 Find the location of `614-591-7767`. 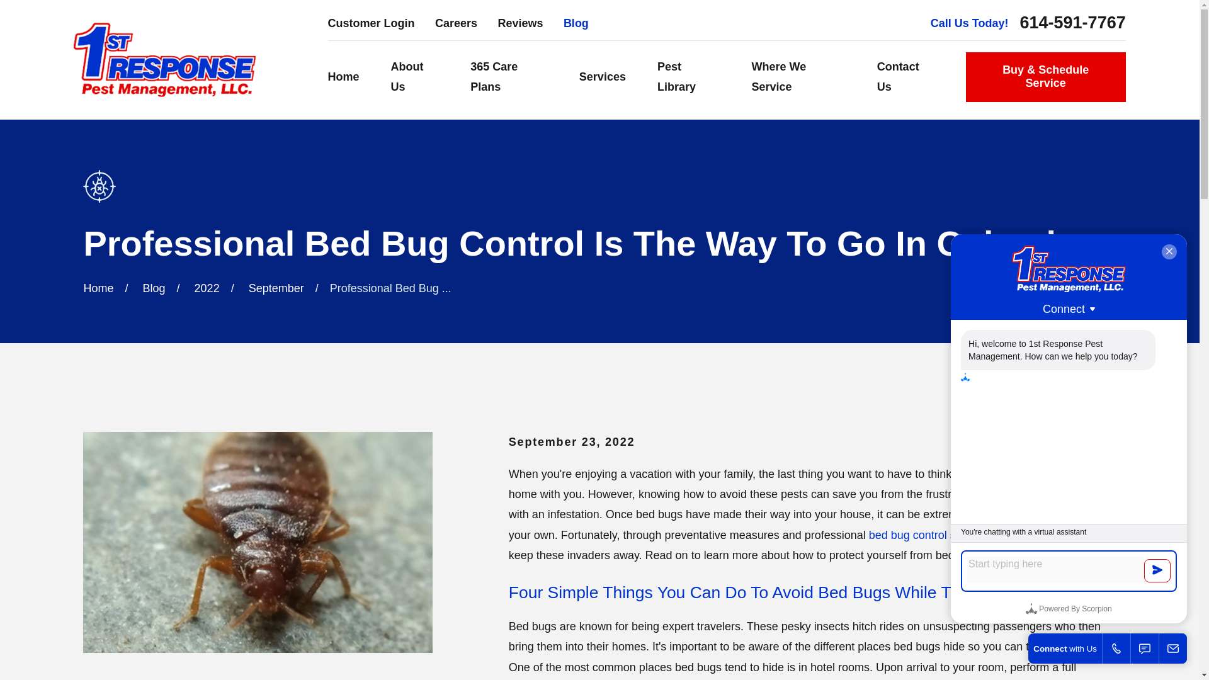

614-591-7767 is located at coordinates (1073, 23).